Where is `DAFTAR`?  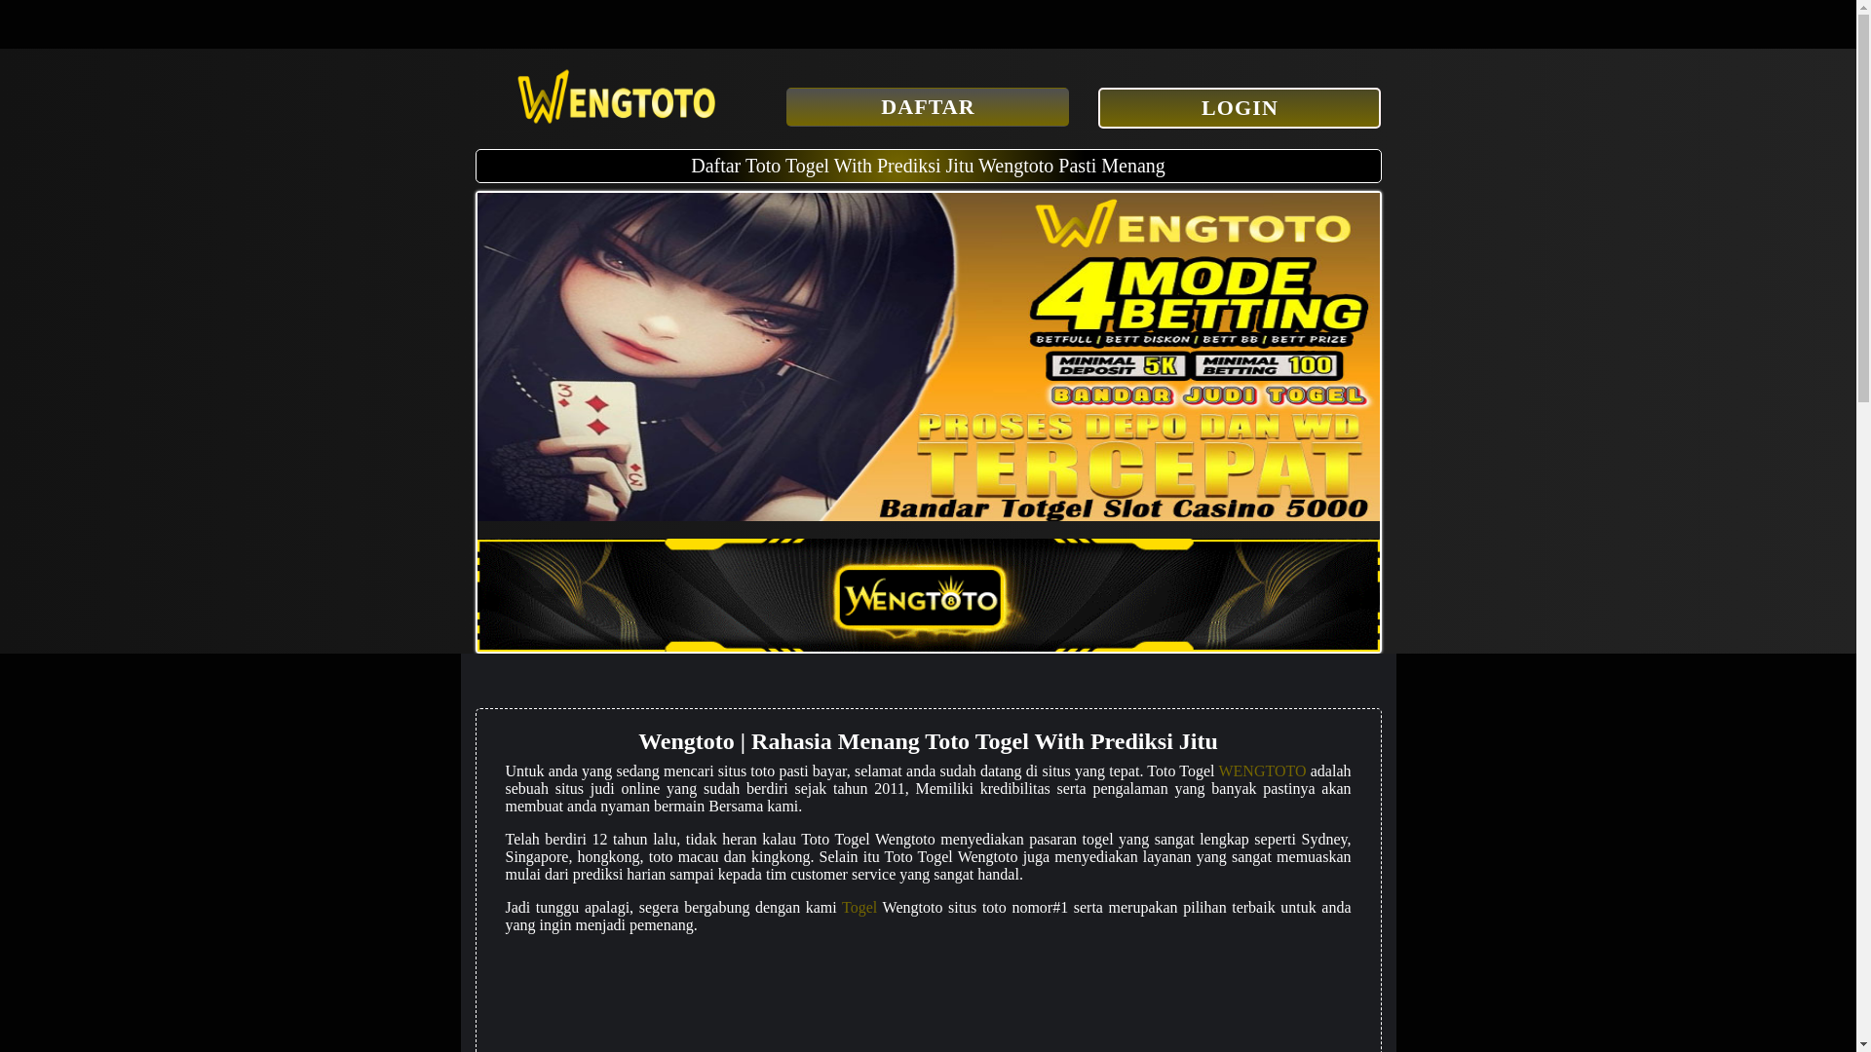
DAFTAR is located at coordinates (927, 107).